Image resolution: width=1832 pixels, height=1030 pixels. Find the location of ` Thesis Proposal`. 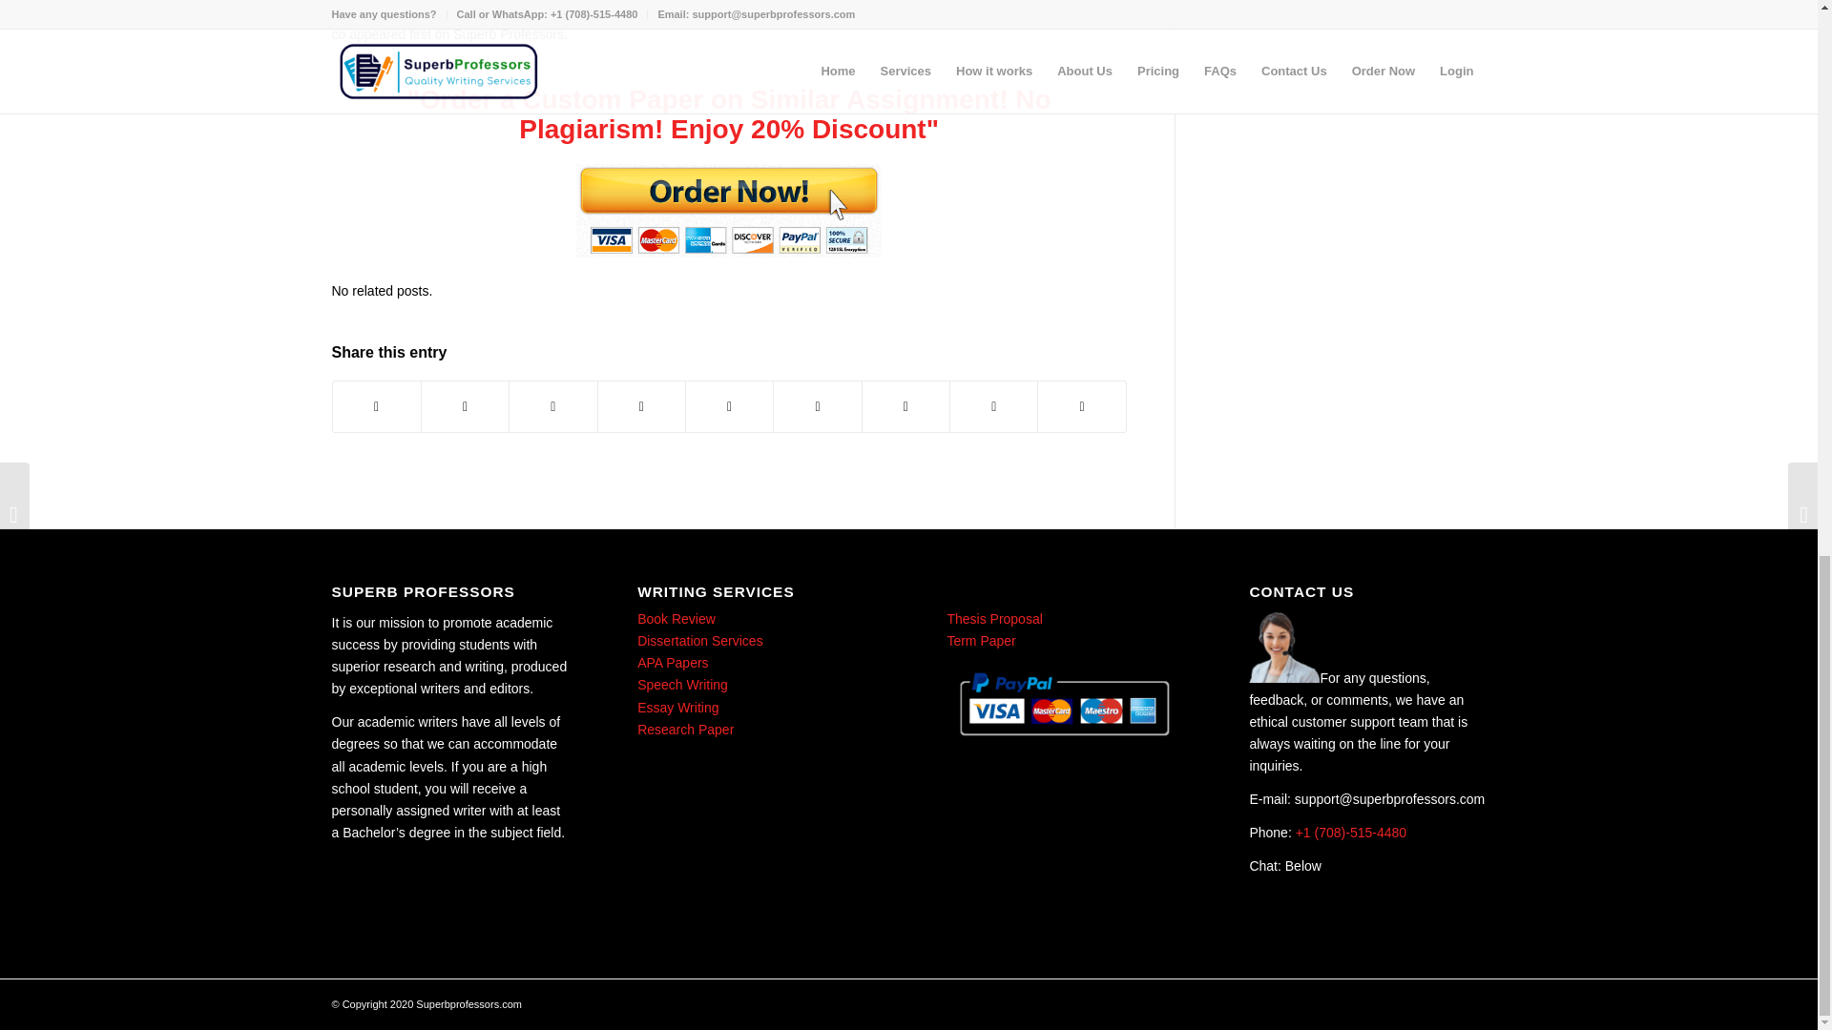

 Thesis Proposal is located at coordinates (992, 618).